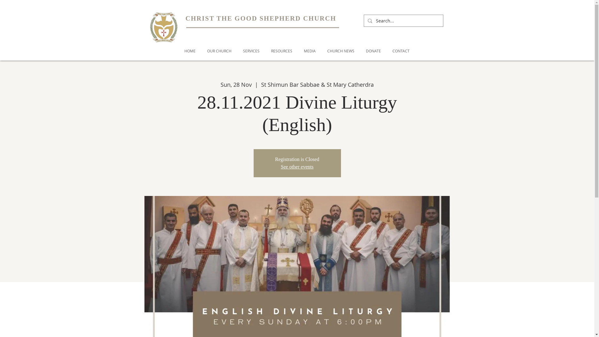 Image resolution: width=599 pixels, height=337 pixels. Describe the element at coordinates (310, 51) in the screenshot. I see `MEDIA` at that location.